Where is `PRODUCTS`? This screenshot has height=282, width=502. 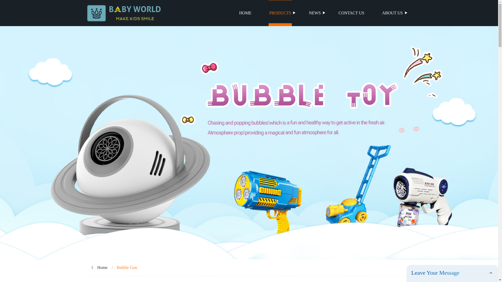 PRODUCTS is located at coordinates (280, 13).